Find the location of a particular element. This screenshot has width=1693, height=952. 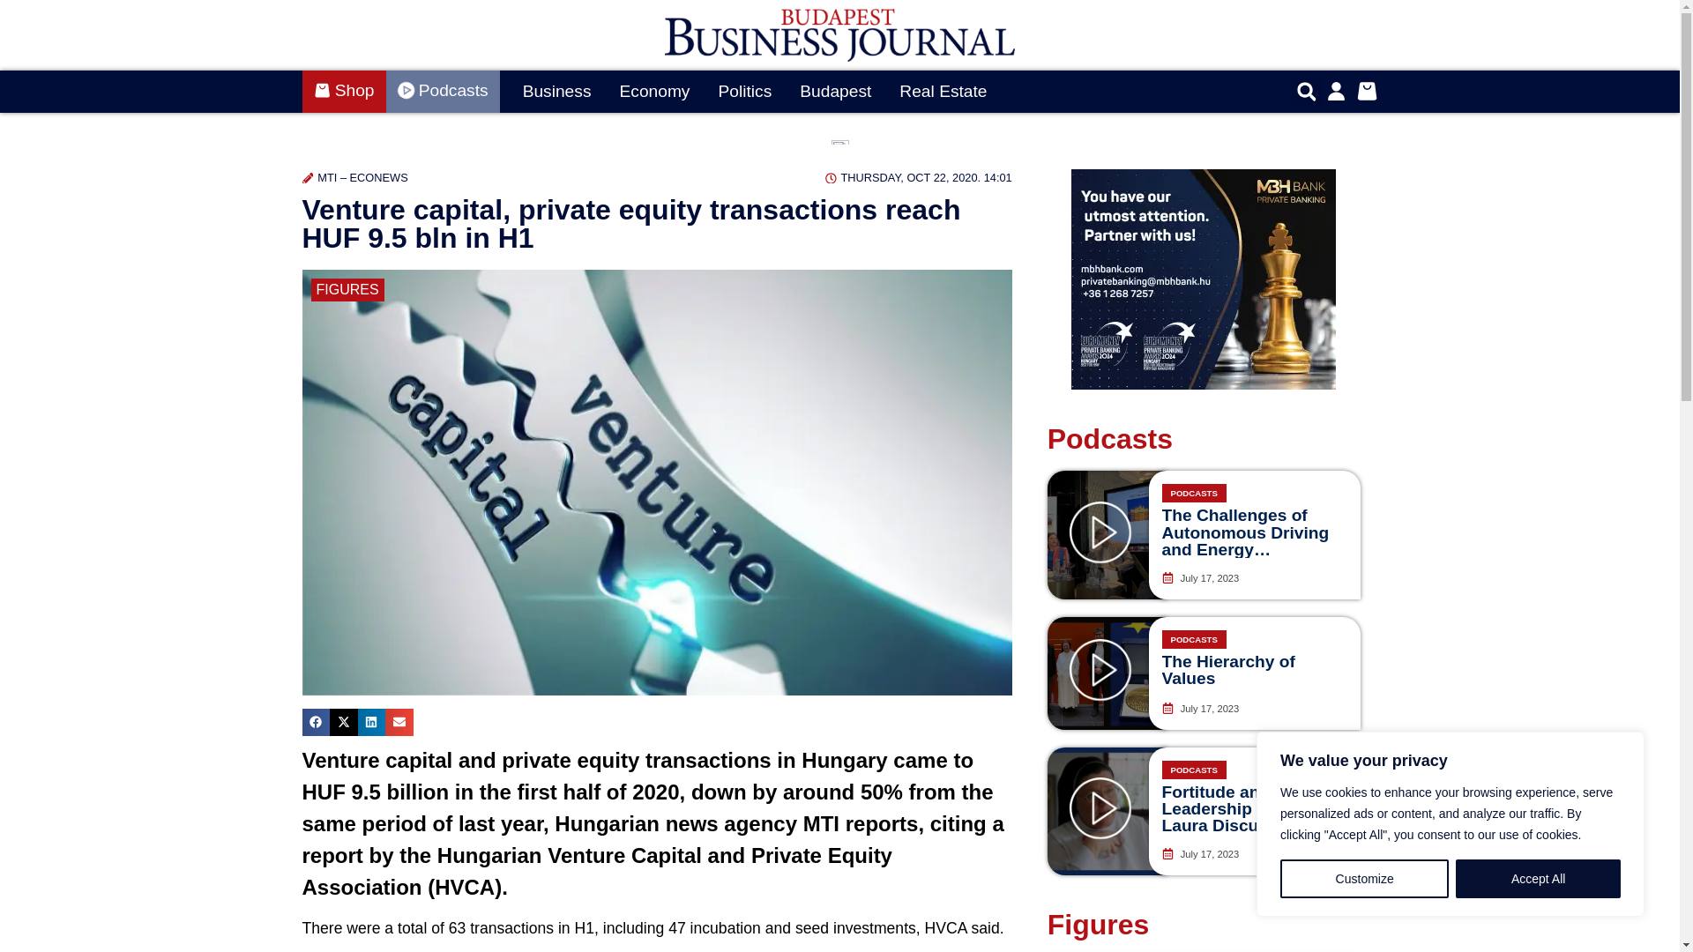

Shop is located at coordinates (343, 92).